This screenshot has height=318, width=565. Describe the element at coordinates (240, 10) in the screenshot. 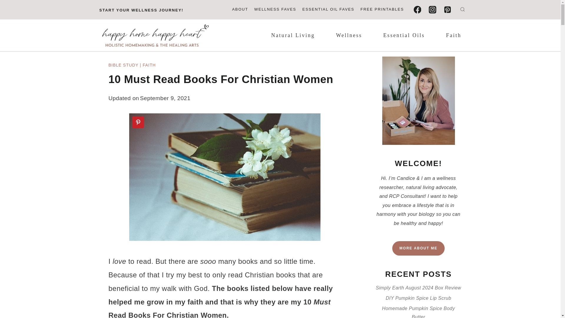

I see `ABOUT` at that location.